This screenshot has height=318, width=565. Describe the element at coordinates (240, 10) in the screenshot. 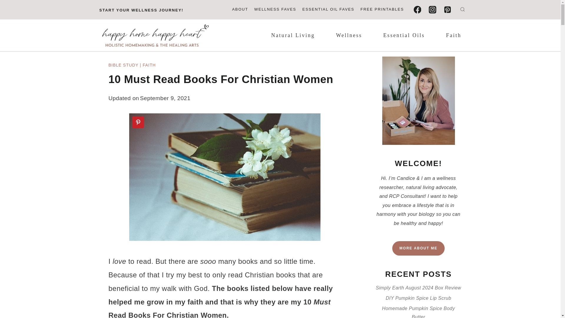

I see `ABOUT` at that location.